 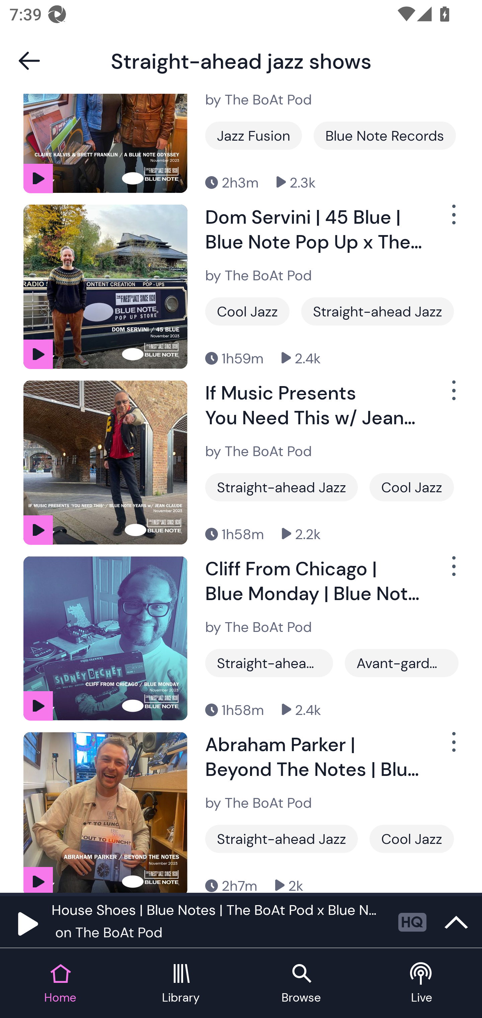 What do you see at coordinates (412, 487) in the screenshot?
I see `Cool Jazz` at bounding box center [412, 487].